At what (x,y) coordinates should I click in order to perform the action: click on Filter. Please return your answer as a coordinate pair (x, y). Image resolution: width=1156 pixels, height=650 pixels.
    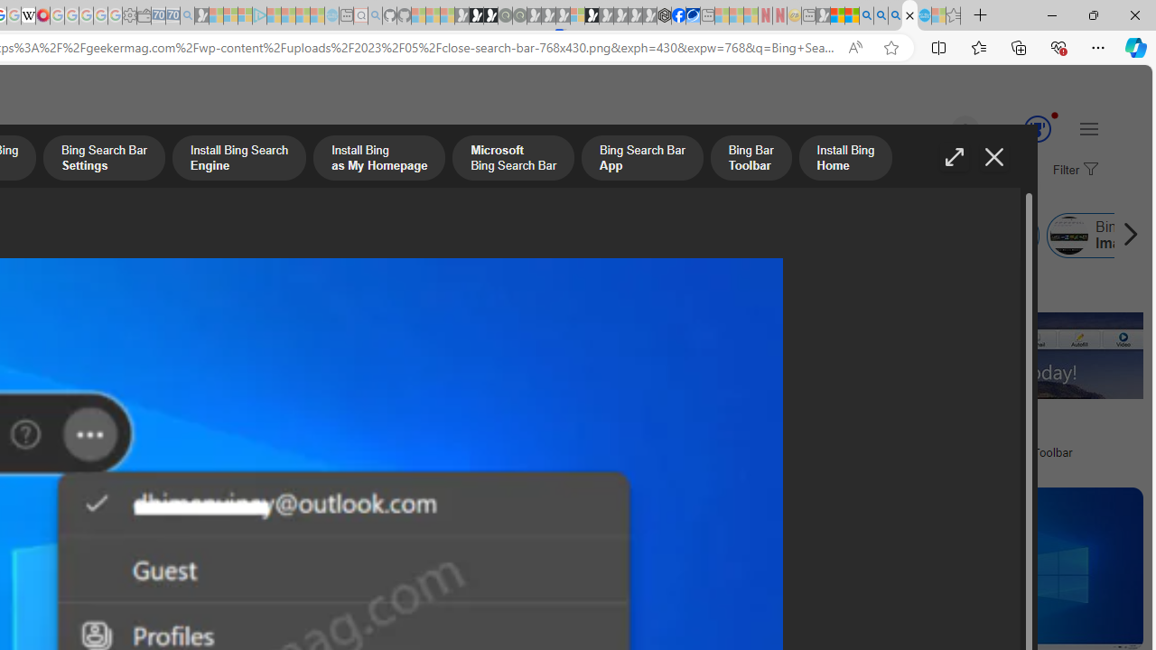
    Looking at the image, I should click on (1073, 171).